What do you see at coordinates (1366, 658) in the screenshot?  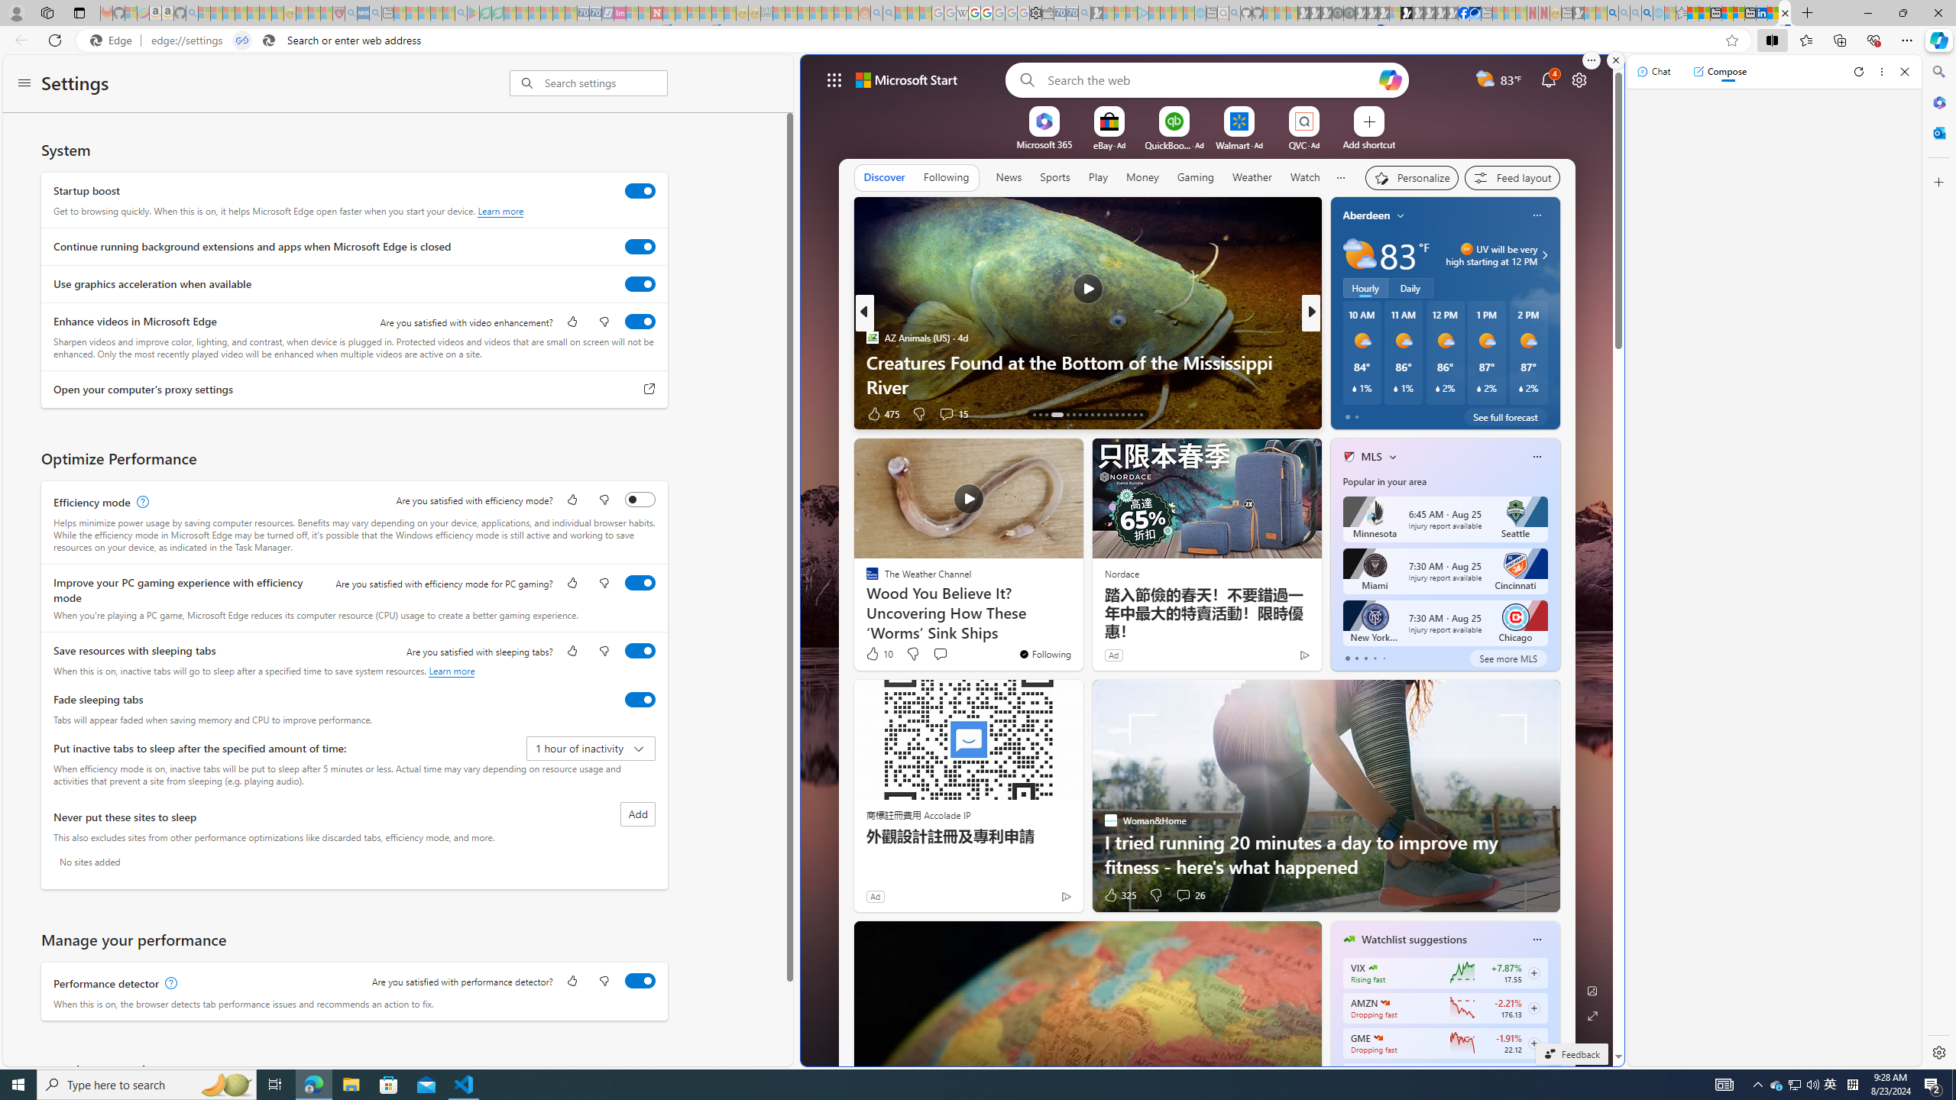 I see `tab-2` at bounding box center [1366, 658].